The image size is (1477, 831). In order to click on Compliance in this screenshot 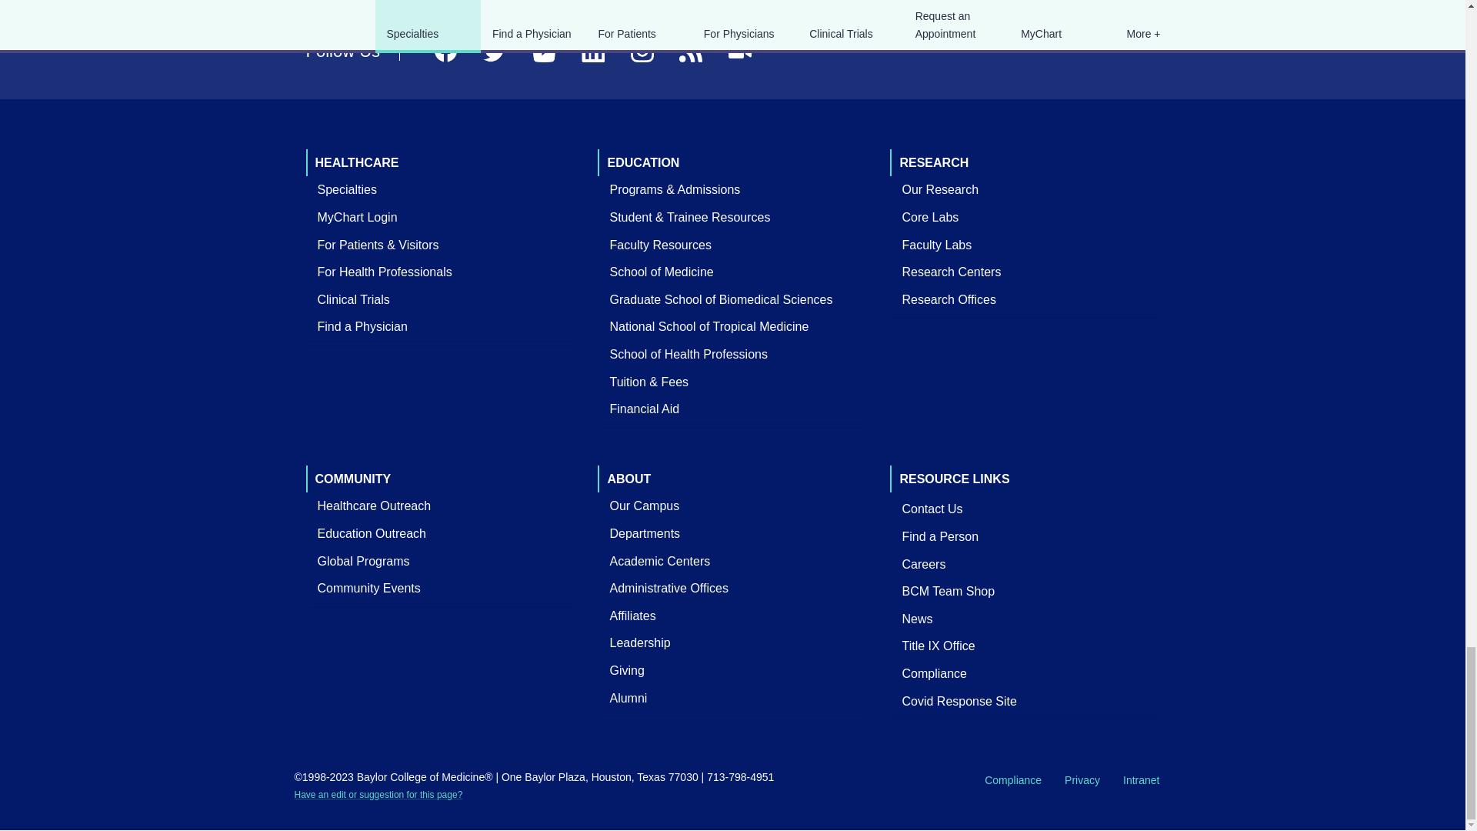, I will do `click(934, 673)`.